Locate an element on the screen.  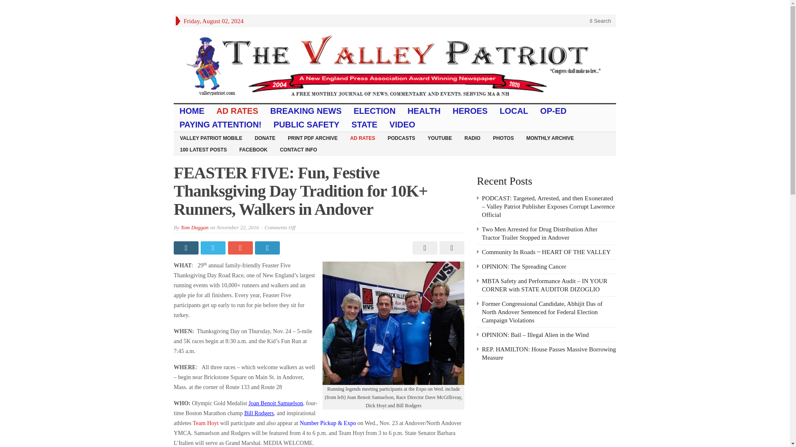
PHOTOS is located at coordinates (503, 137).